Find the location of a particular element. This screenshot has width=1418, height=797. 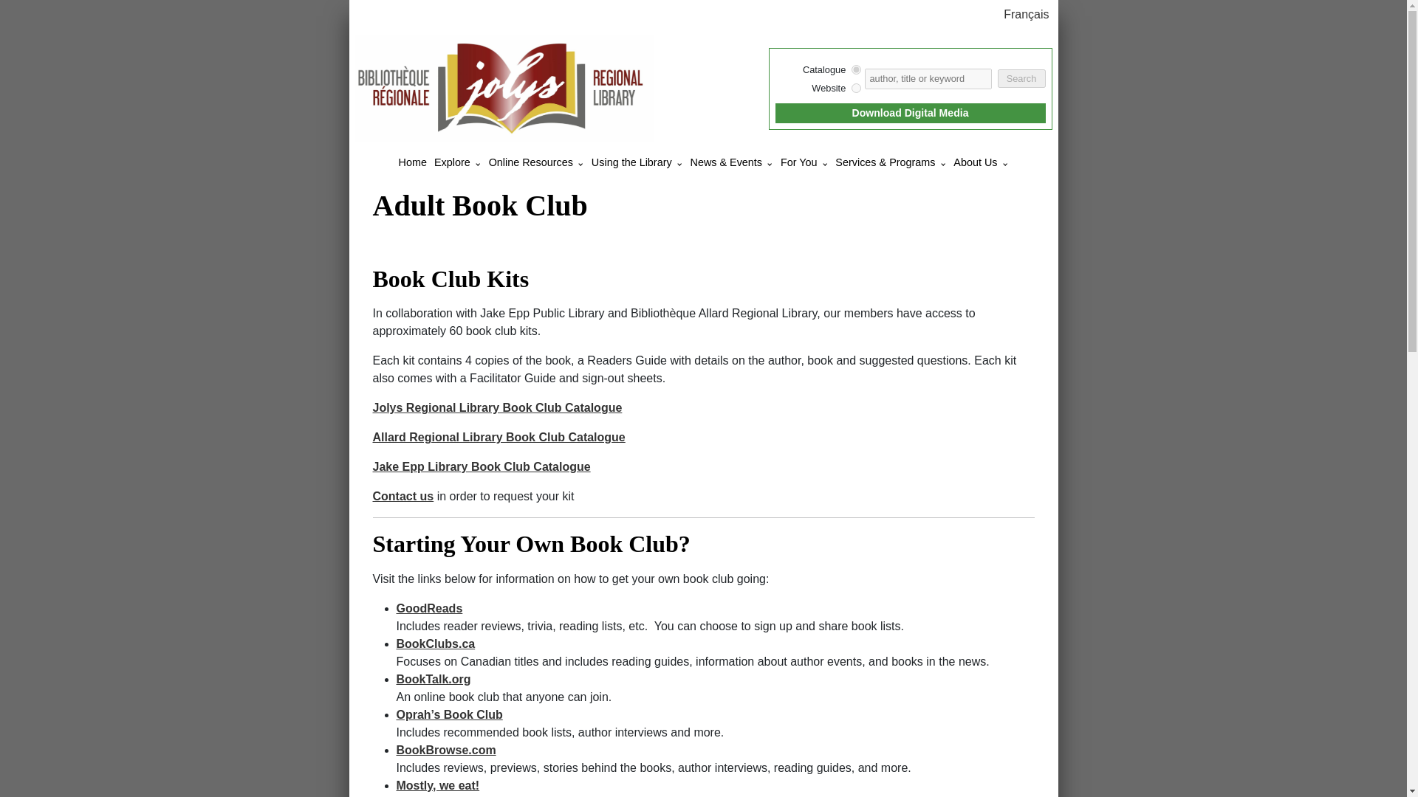

Home is located at coordinates (413, 162).